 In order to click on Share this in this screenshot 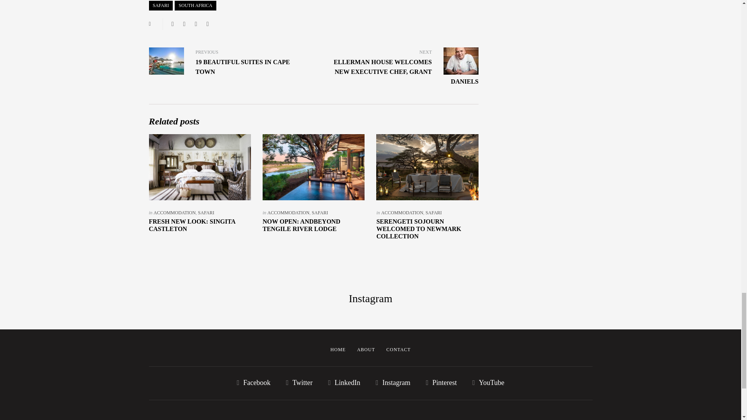, I will do `click(172, 24)`.